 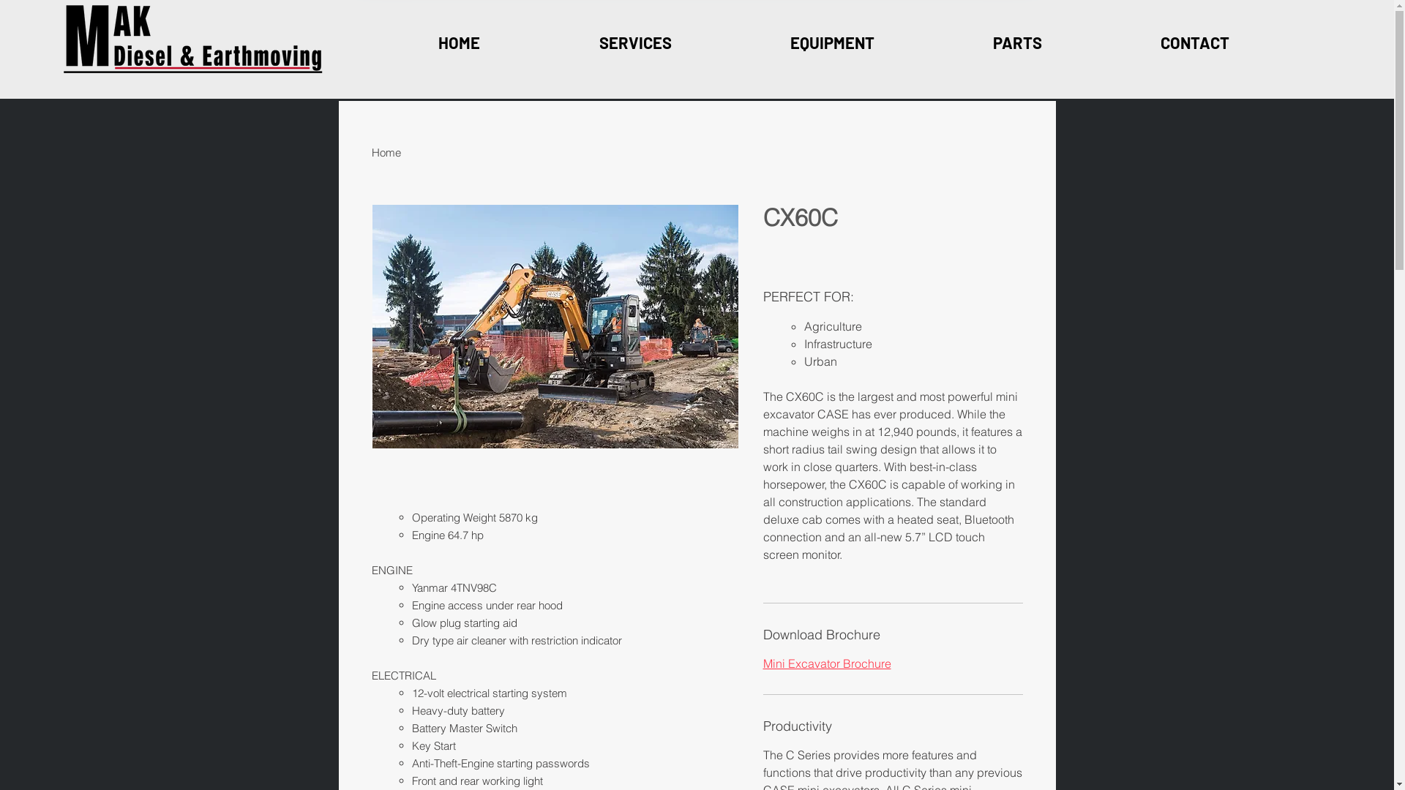 I want to click on Home, so click(x=386, y=152).